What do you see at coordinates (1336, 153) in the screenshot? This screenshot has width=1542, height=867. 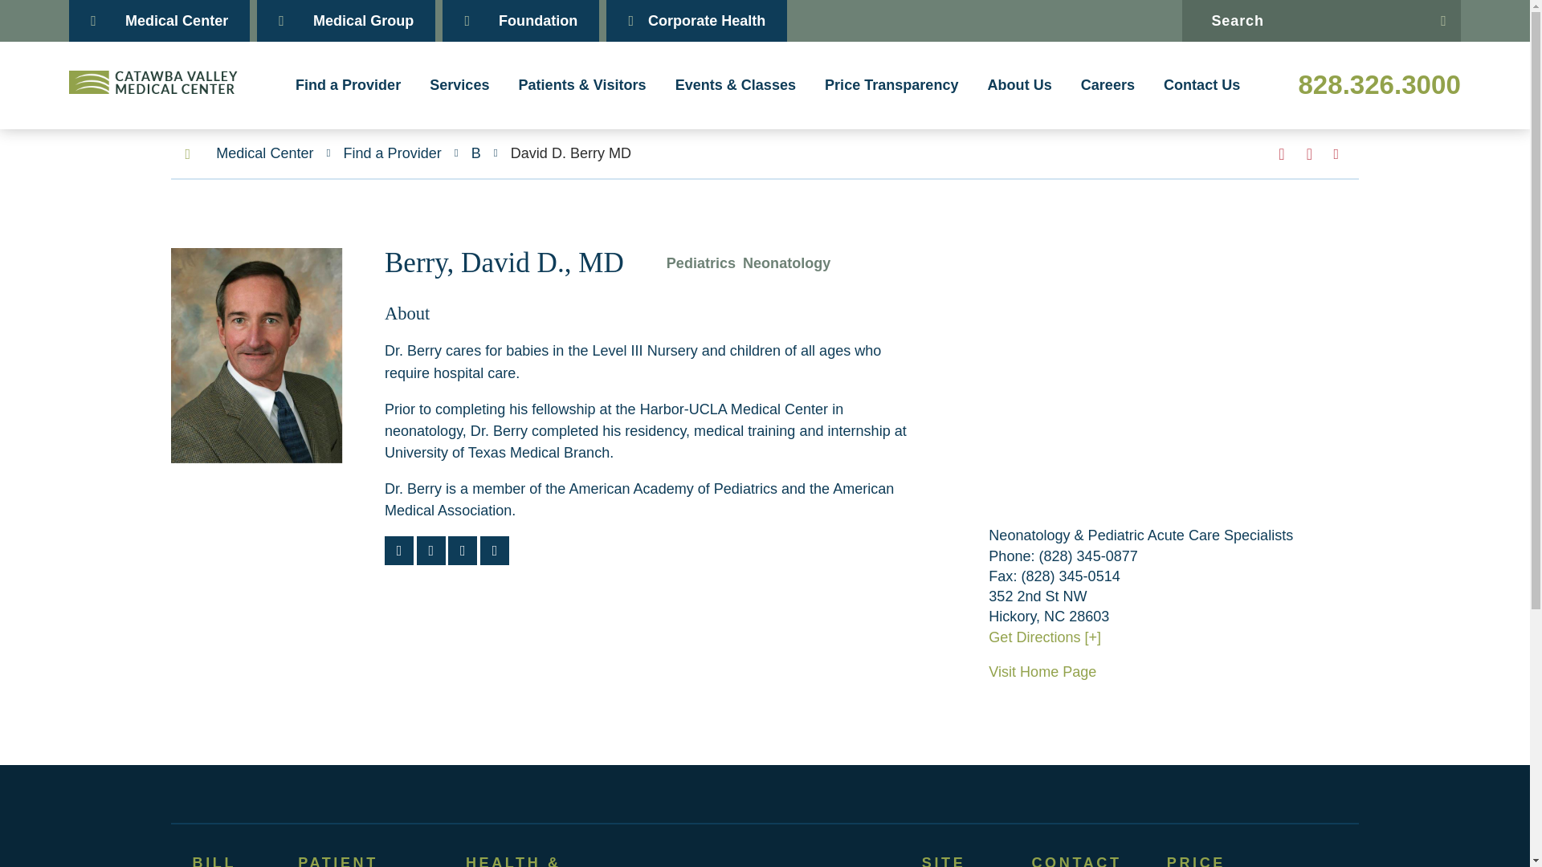 I see `Printer-Friendly Page` at bounding box center [1336, 153].